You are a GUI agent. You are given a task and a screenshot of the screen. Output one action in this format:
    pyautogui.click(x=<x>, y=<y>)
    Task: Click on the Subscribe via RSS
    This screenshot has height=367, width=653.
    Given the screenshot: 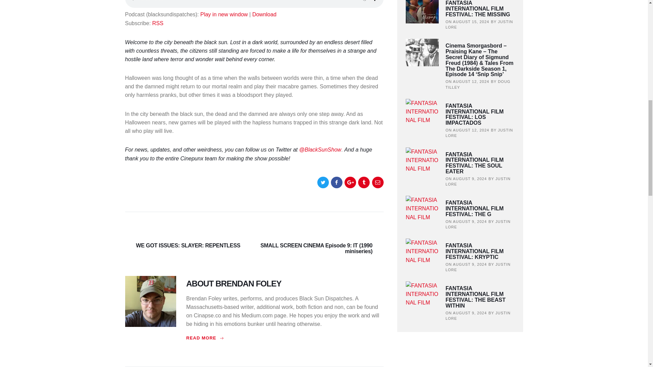 What is the action you would take?
    pyautogui.click(x=158, y=23)
    